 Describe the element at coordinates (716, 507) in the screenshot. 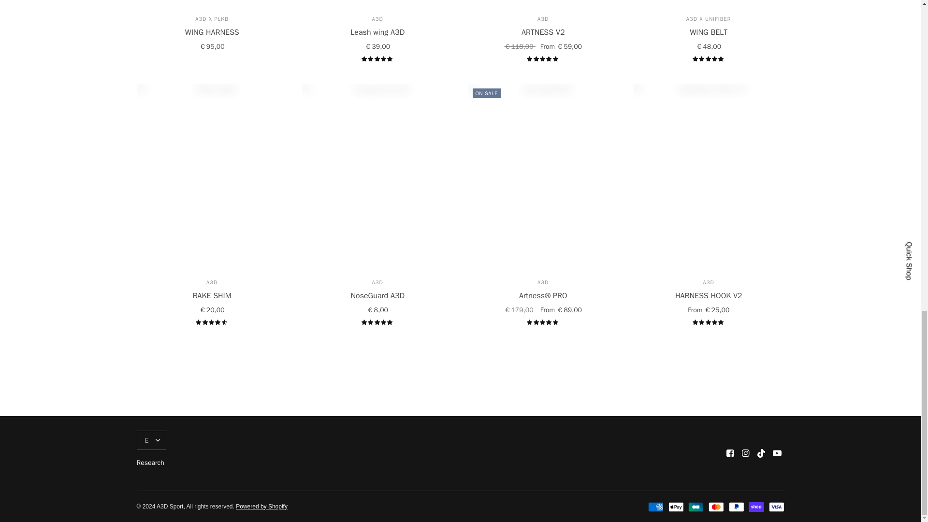

I see `Mastercard` at that location.